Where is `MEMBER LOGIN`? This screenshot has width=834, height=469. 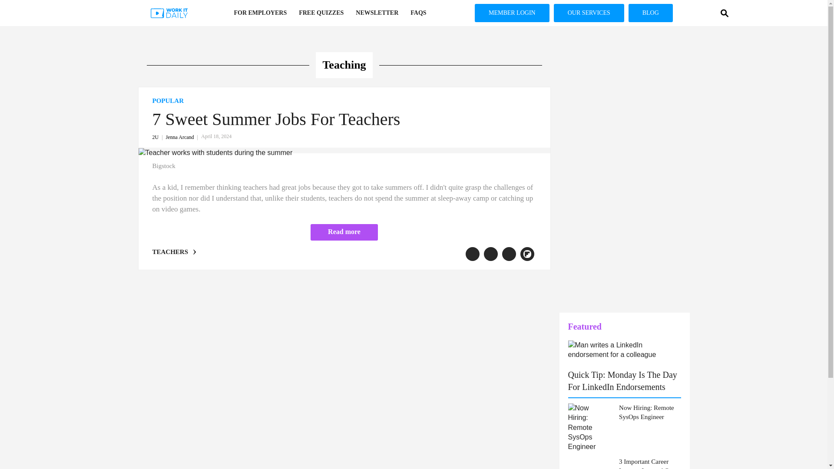
MEMBER LOGIN is located at coordinates (512, 13).